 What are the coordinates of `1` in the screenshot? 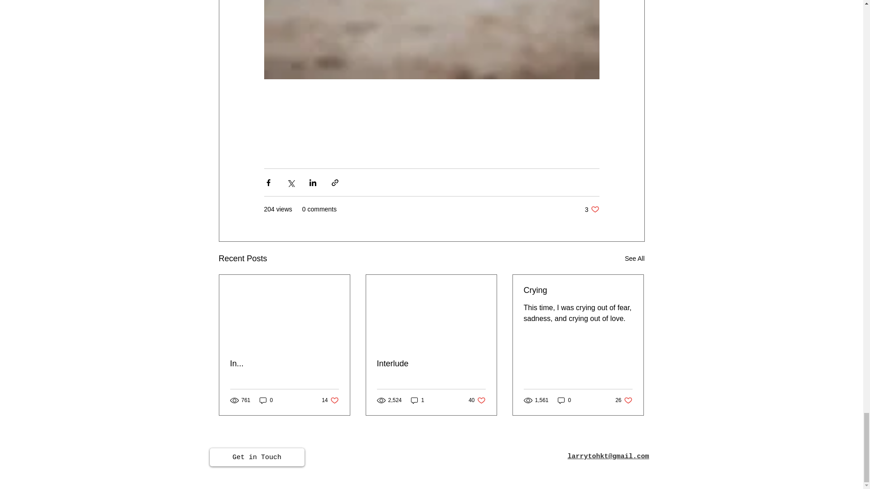 It's located at (417, 400).